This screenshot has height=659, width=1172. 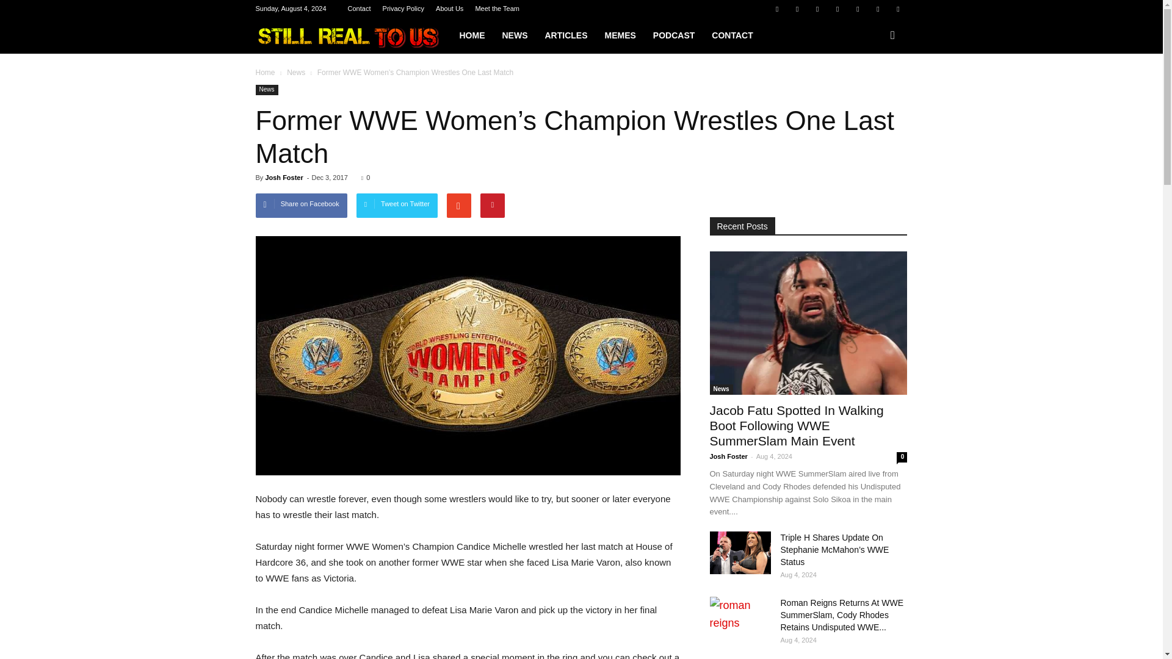 What do you see at coordinates (471, 35) in the screenshot?
I see `HOME` at bounding box center [471, 35].